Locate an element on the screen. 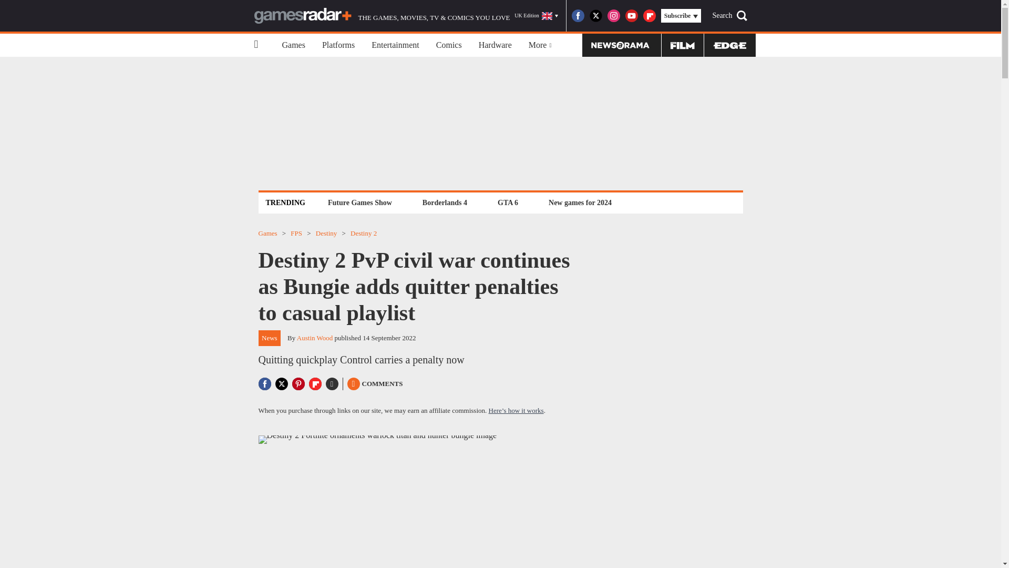 The width and height of the screenshot is (1009, 568). Entertainment is located at coordinates (395, 45).